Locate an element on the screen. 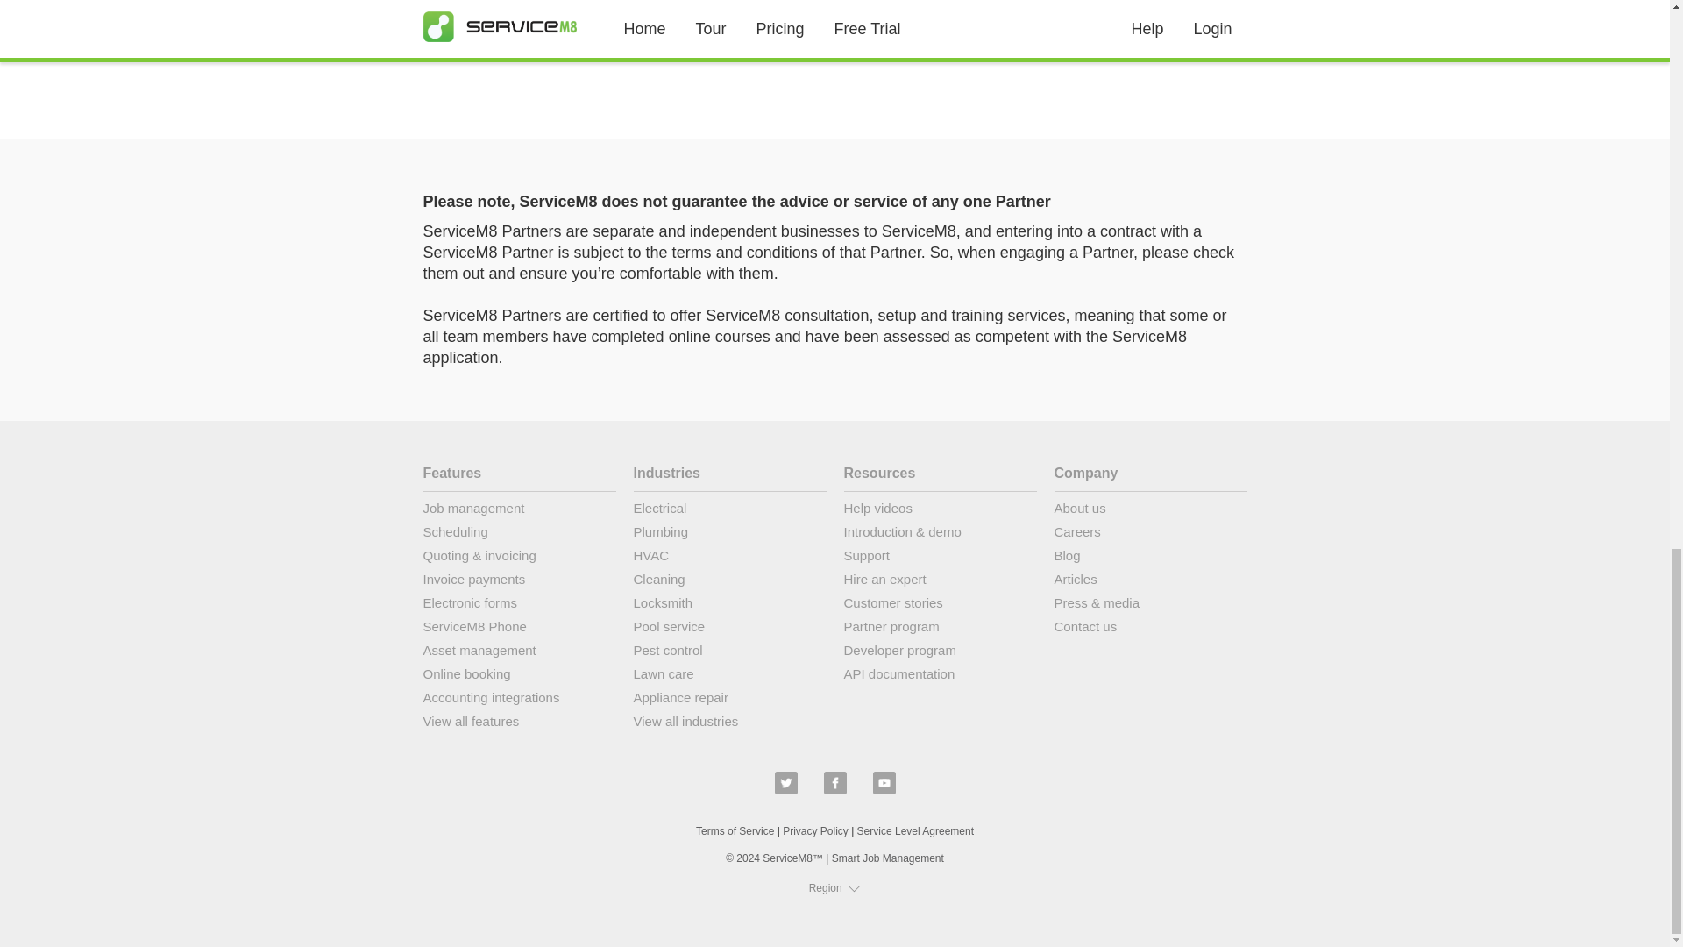 Image resolution: width=1683 pixels, height=947 pixels. API documentation is located at coordinates (940, 677).